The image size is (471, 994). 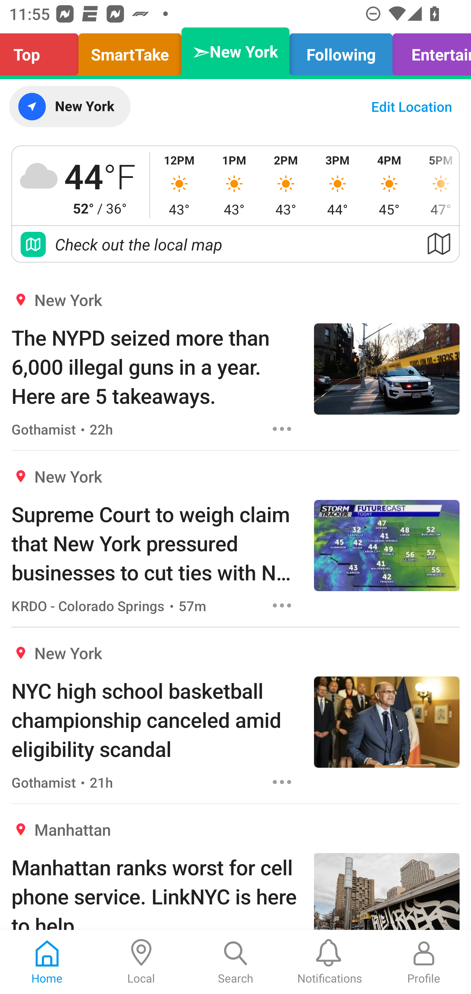 I want to click on Following, so click(x=341, y=52).